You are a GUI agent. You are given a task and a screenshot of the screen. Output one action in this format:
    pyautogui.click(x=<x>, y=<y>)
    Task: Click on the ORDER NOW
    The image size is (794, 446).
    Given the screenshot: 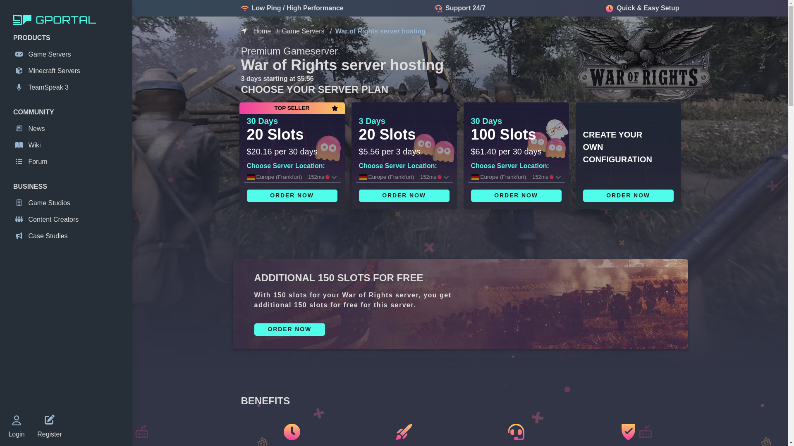 What is the action you would take?
    pyautogui.click(x=291, y=196)
    